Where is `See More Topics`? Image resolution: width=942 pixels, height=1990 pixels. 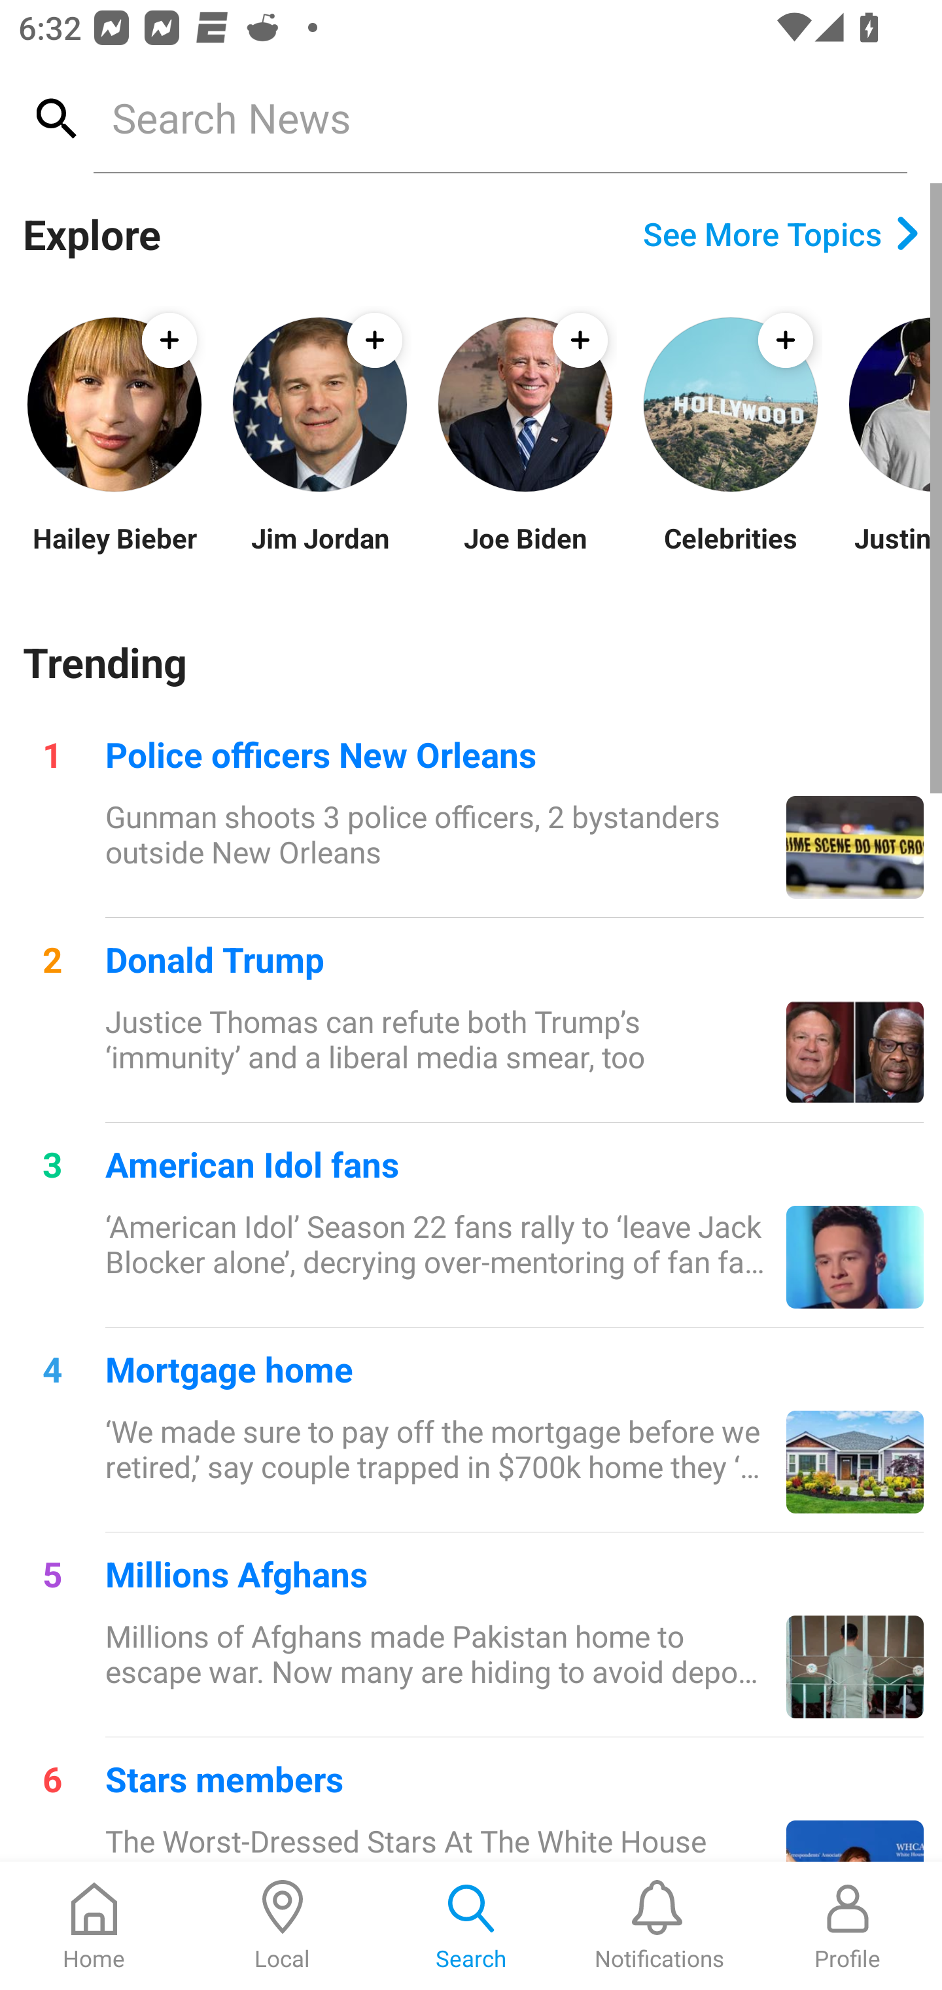 See More Topics is located at coordinates (781, 234).